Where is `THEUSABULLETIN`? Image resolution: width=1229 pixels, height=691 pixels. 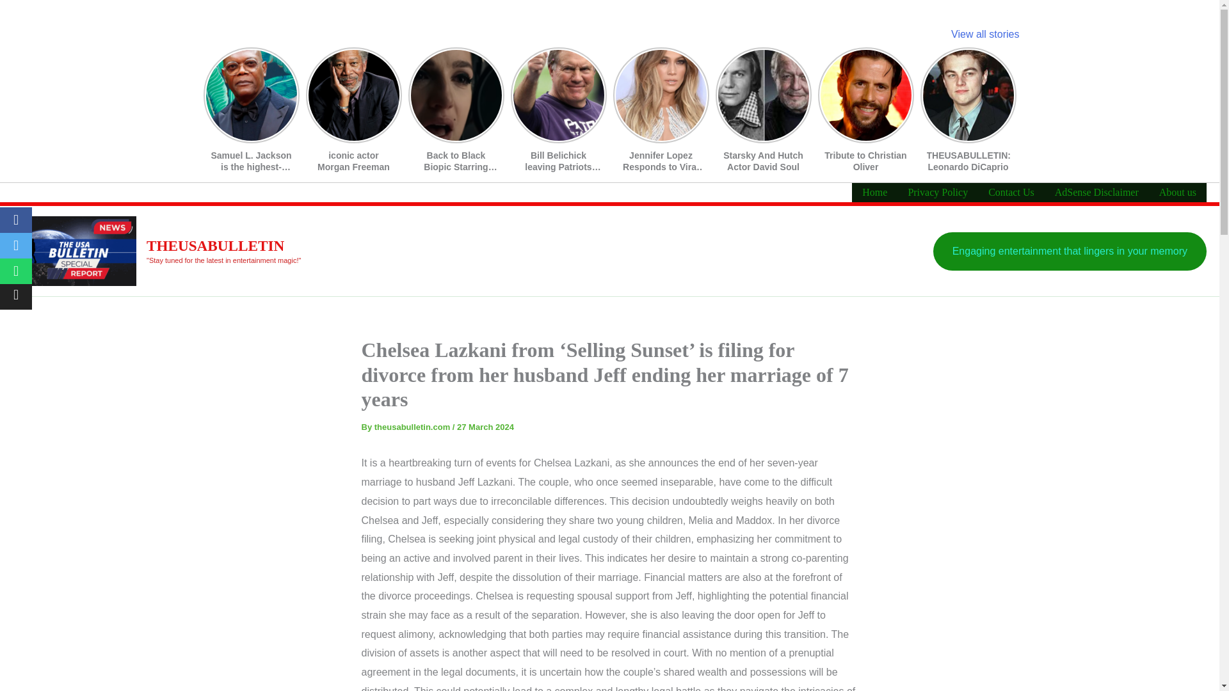 THEUSABULLETIN is located at coordinates (215, 246).